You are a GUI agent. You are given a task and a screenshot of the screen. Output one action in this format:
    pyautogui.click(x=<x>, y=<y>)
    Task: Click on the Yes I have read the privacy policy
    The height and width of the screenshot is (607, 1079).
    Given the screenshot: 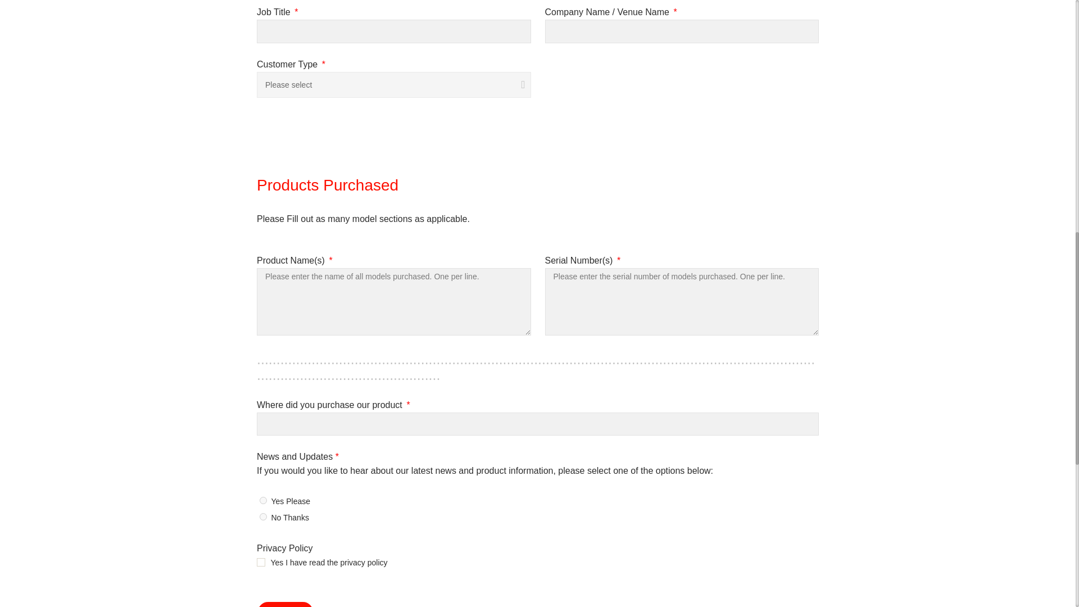 What is the action you would take?
    pyautogui.click(x=261, y=562)
    